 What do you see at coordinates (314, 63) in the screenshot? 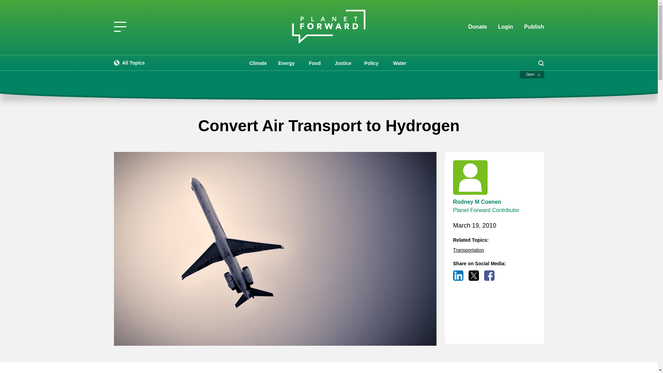
I see `Food` at bounding box center [314, 63].